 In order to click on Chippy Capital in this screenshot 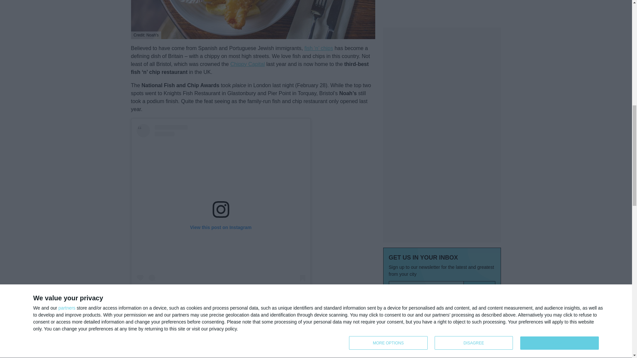, I will do `click(248, 64)`.